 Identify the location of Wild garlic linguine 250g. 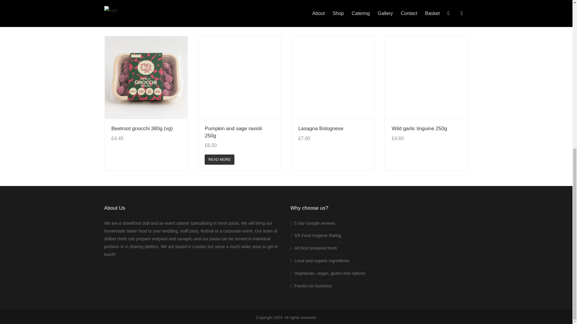
(419, 128).